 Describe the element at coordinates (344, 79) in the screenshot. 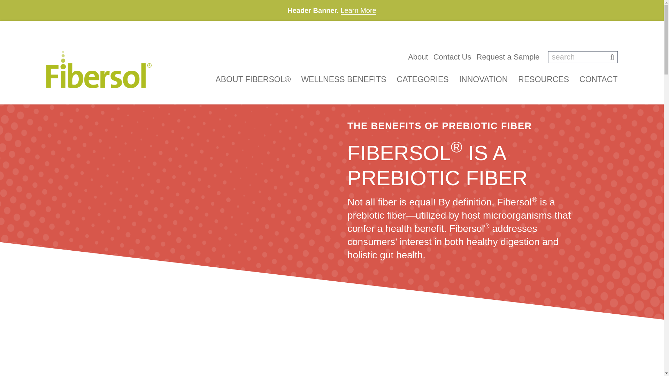

I see `WELLNESS BENEFITS` at that location.